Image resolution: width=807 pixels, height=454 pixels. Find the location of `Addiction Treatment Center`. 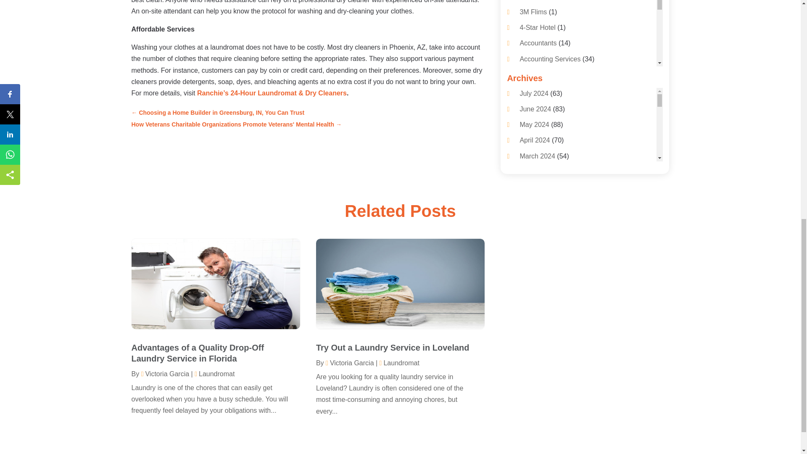

Addiction Treatment Center is located at coordinates (560, 90).